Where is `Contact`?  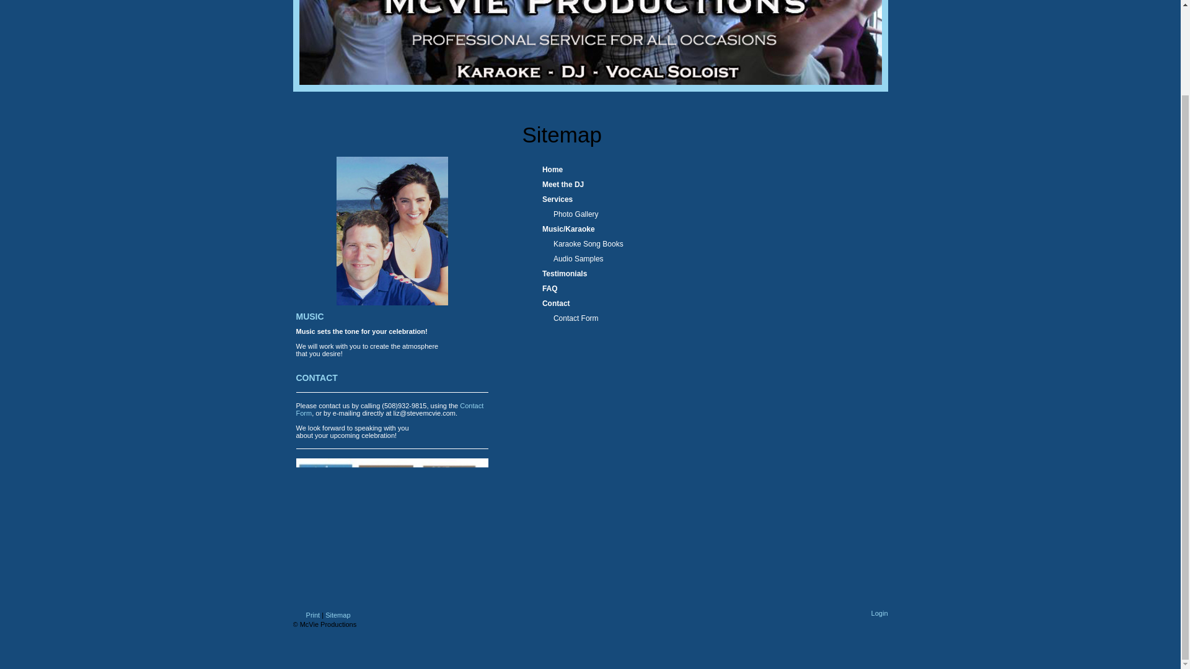 Contact is located at coordinates (695, 304).